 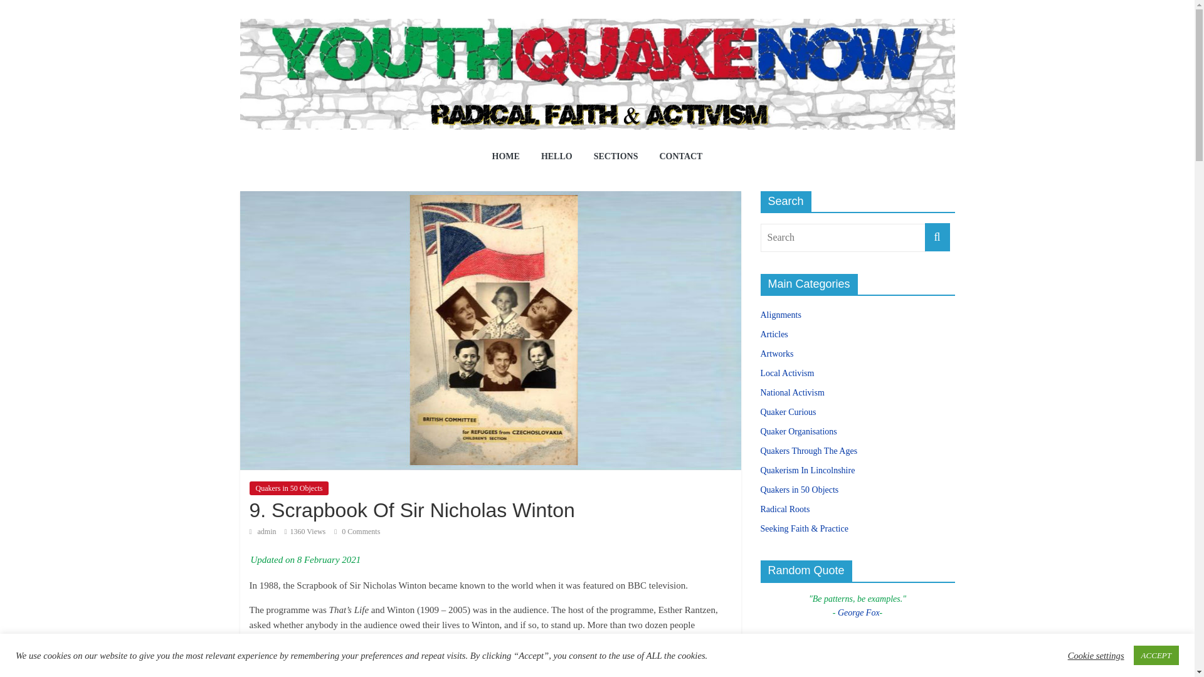 I want to click on Artworks, so click(x=776, y=354).